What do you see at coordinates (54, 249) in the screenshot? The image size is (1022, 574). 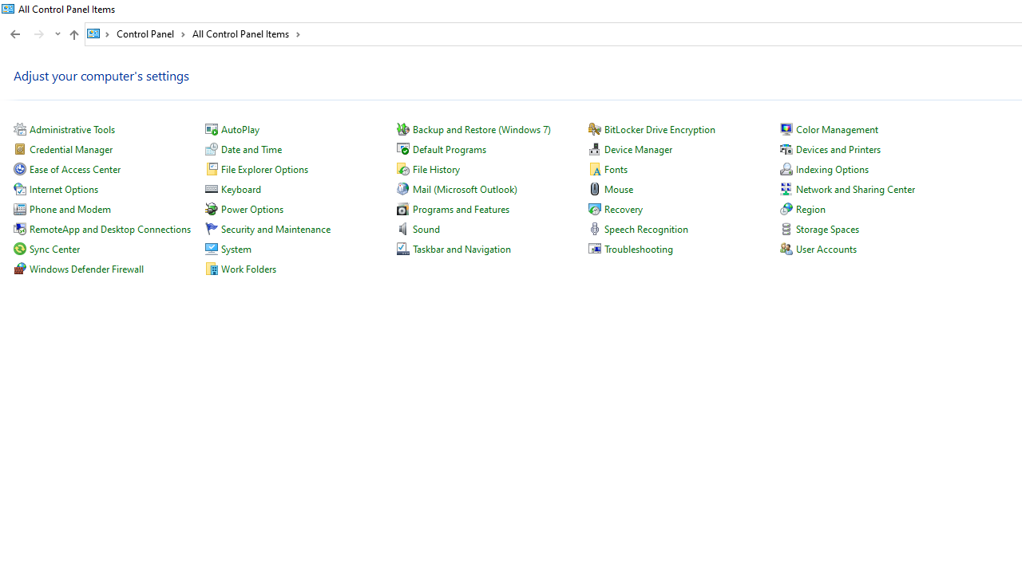 I see `Sync Center` at bounding box center [54, 249].